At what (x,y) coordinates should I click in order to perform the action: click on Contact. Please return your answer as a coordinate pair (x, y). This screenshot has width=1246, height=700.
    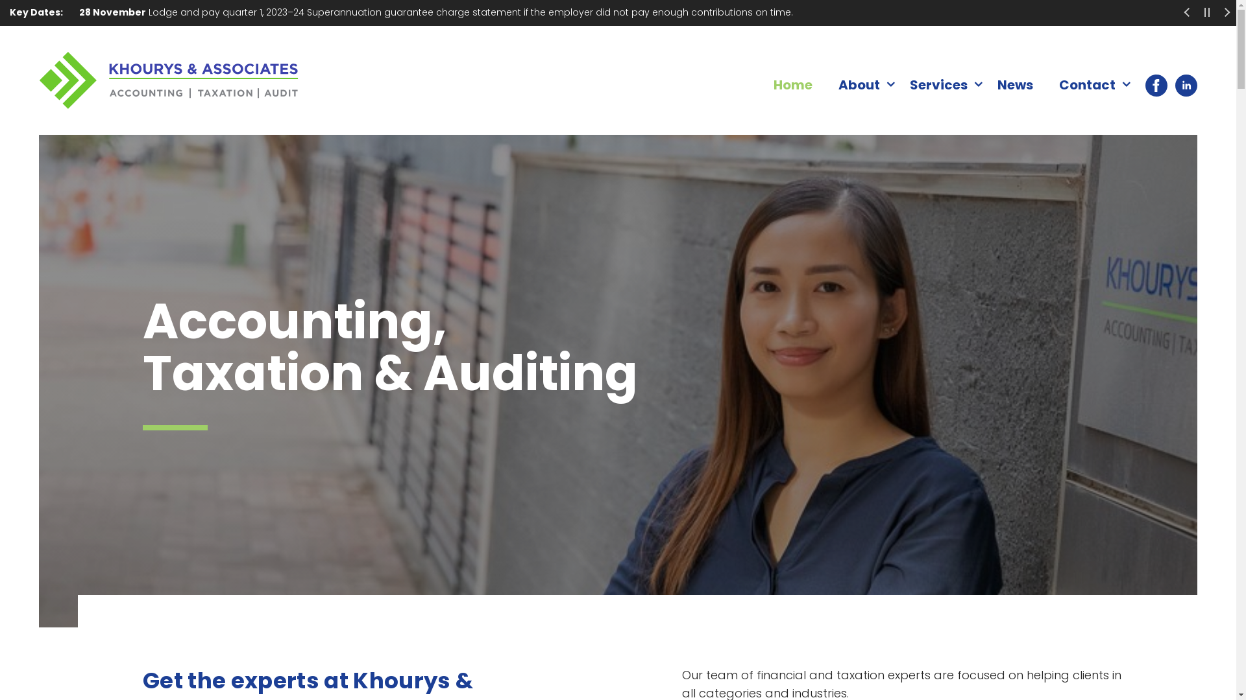
    Looking at the image, I should click on (1089, 85).